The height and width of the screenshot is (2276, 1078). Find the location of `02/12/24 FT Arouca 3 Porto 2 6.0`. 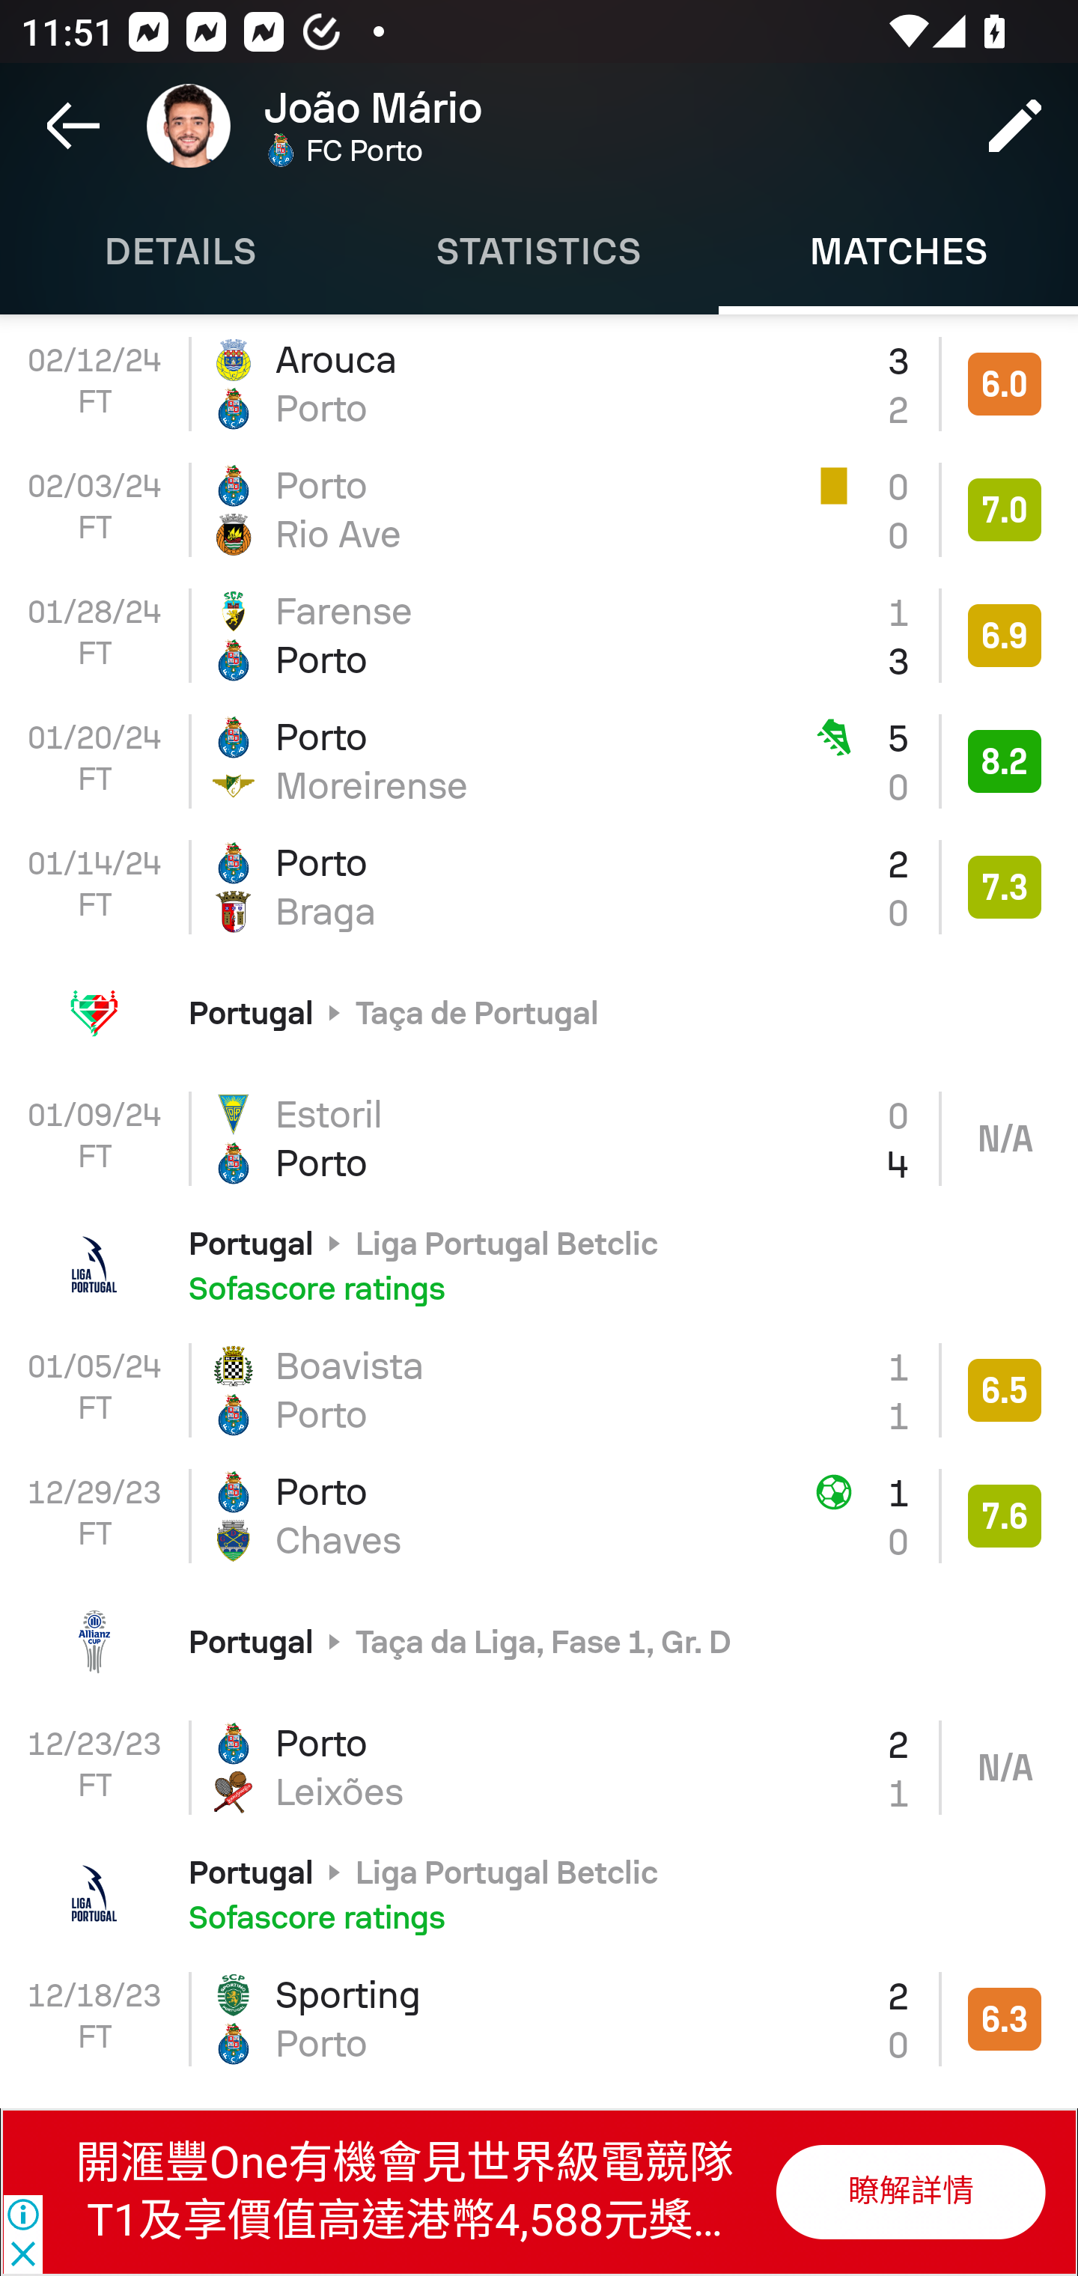

02/12/24 FT Arouca 3 Porto 2 6.0 is located at coordinates (539, 383).